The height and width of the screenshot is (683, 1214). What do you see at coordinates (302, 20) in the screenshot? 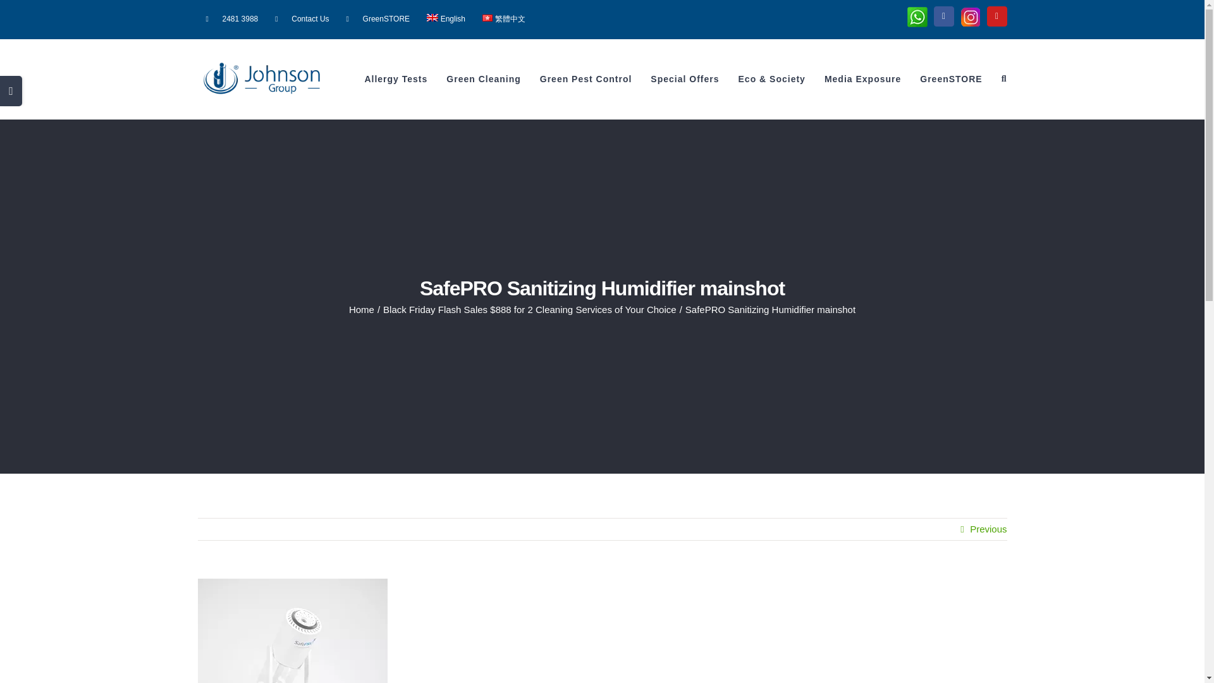
I see `Contact Us` at bounding box center [302, 20].